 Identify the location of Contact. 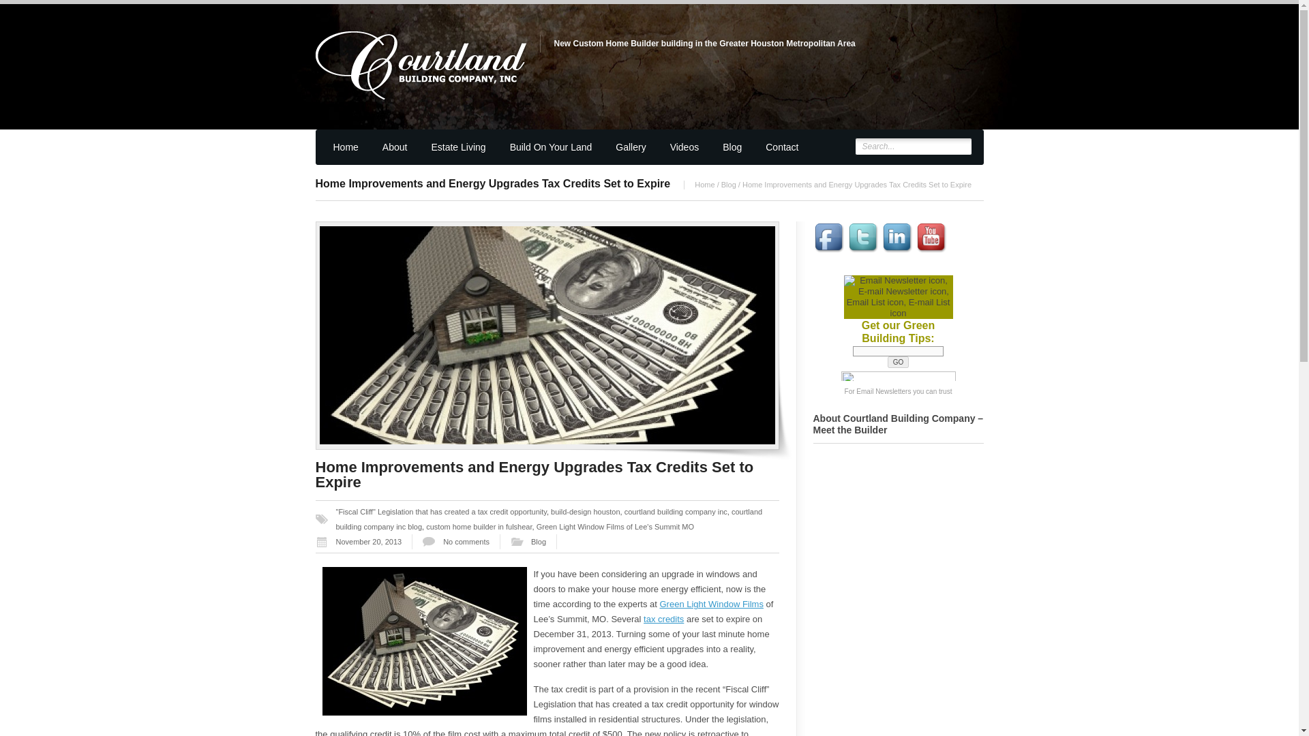
(780, 153).